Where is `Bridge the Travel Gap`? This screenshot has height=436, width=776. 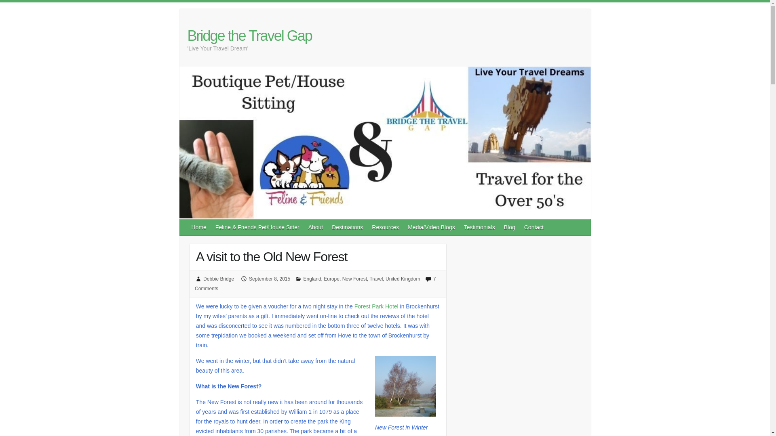
Bridge the Travel Gap is located at coordinates (250, 36).